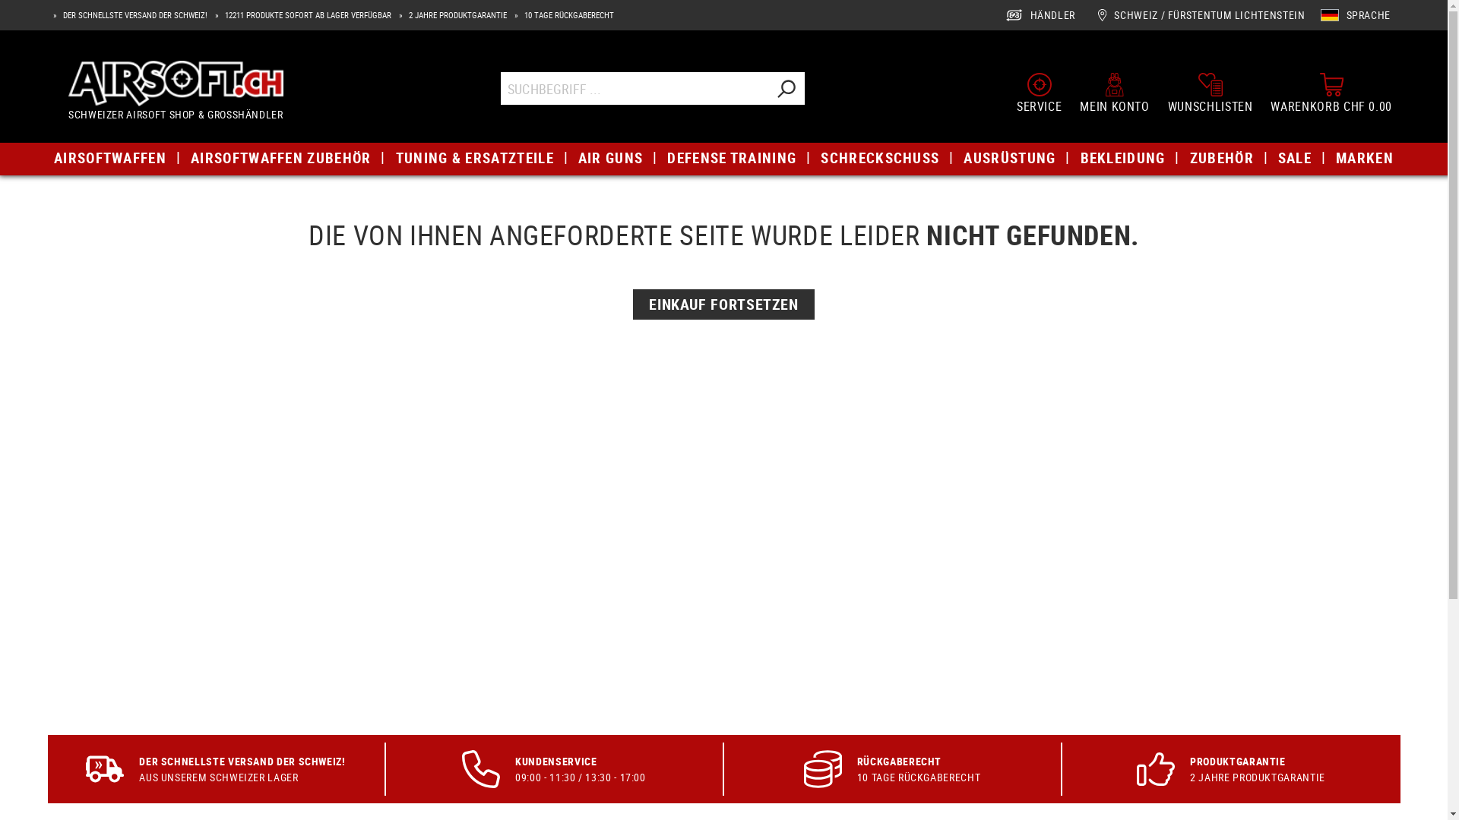 This screenshot has height=820, width=1459. What do you see at coordinates (1295, 158) in the screenshot?
I see `SALE` at bounding box center [1295, 158].